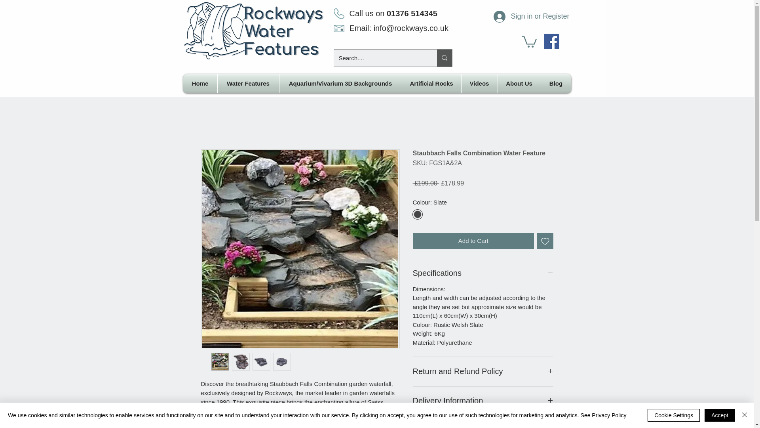 The width and height of the screenshot is (760, 428). Describe the element at coordinates (248, 83) in the screenshot. I see `Water Features` at that location.